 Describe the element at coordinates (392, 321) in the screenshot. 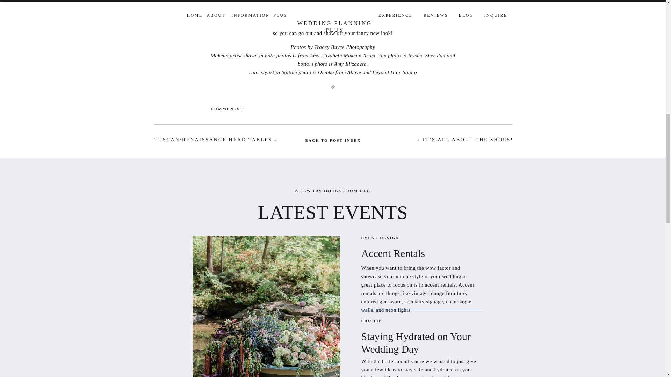

I see `PRO TIP` at that location.